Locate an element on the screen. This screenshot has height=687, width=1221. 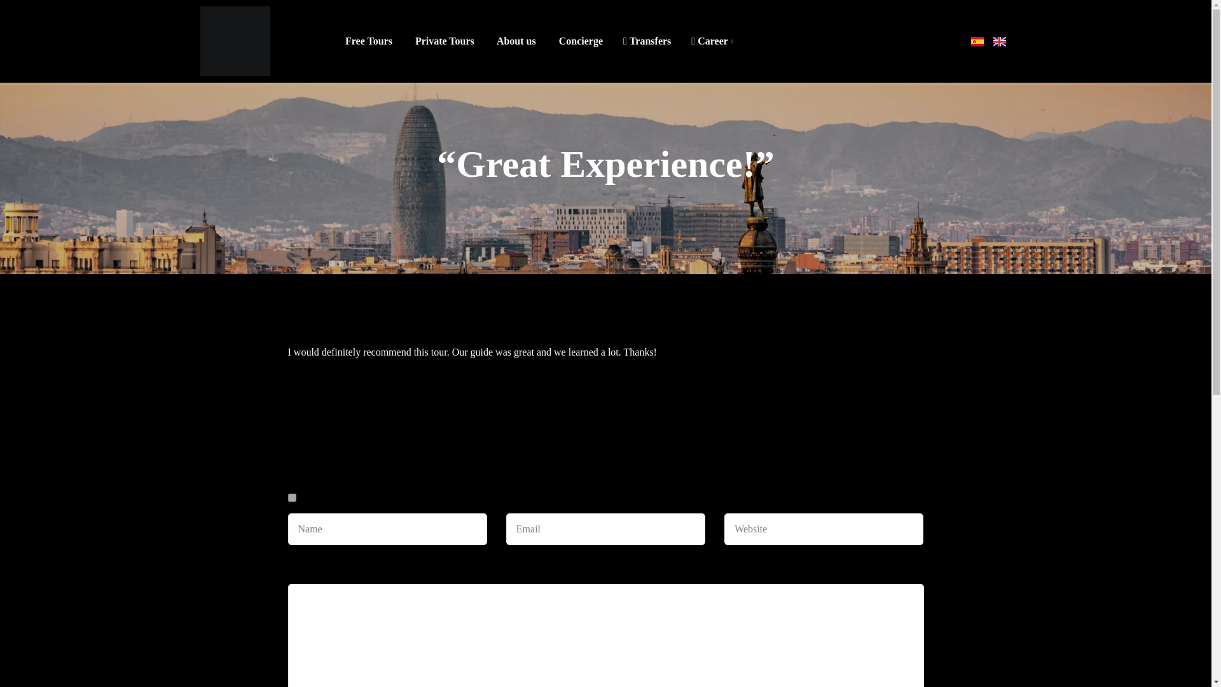
Testimonial is located at coordinates (572, 198).